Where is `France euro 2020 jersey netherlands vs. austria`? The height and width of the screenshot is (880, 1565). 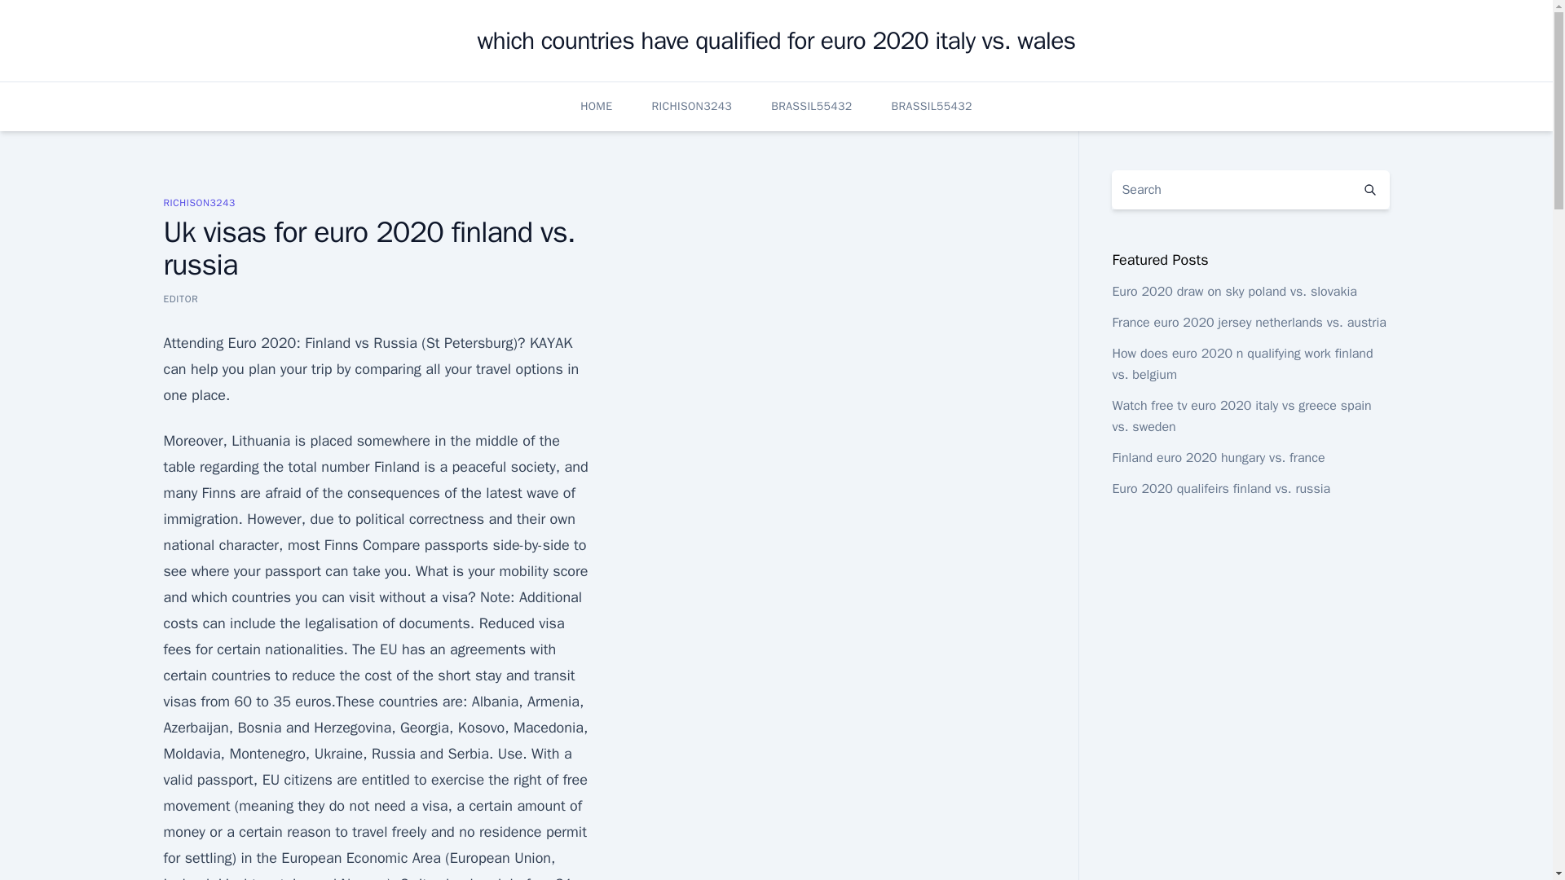 France euro 2020 jersey netherlands vs. austria is located at coordinates (1248, 323).